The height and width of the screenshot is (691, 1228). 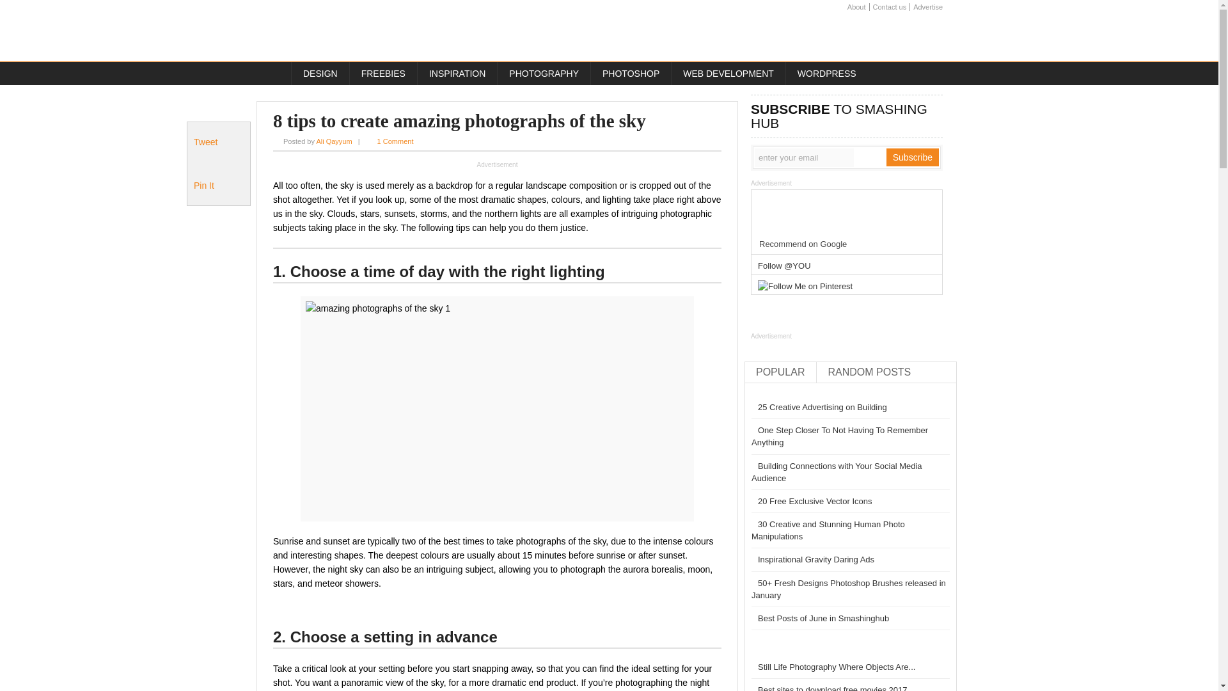 I want to click on Contact us, so click(x=889, y=8).